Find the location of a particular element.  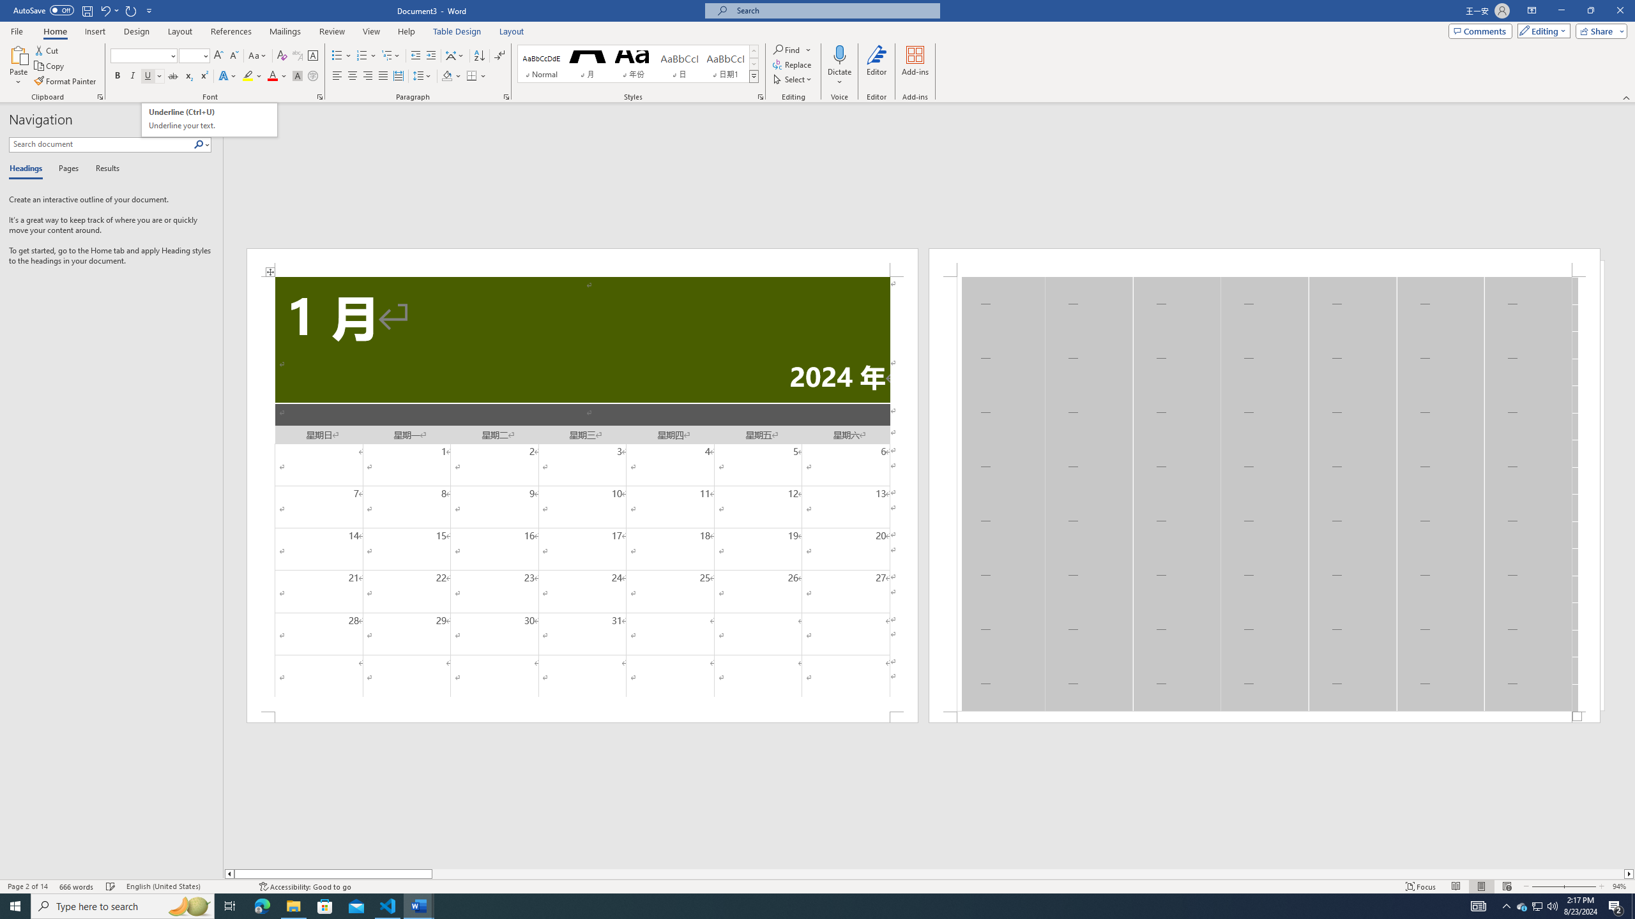

Column right is located at coordinates (1629, 874).